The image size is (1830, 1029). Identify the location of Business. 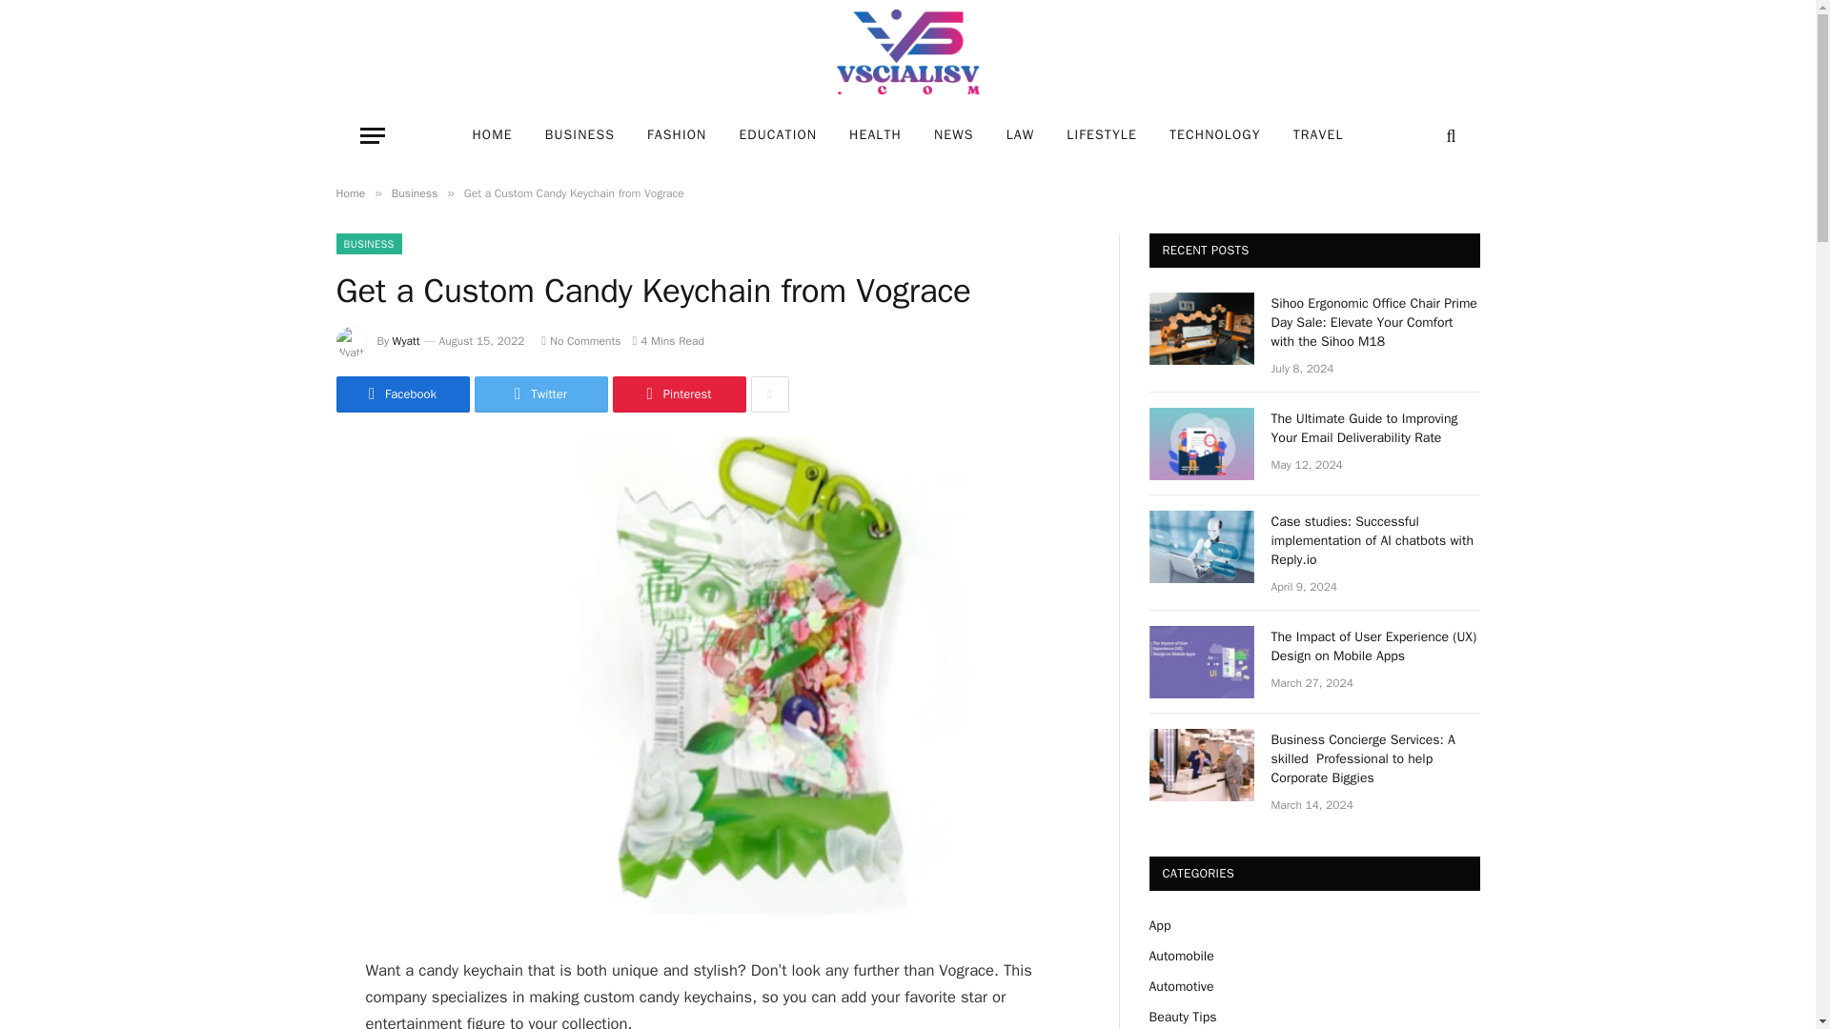
(414, 192).